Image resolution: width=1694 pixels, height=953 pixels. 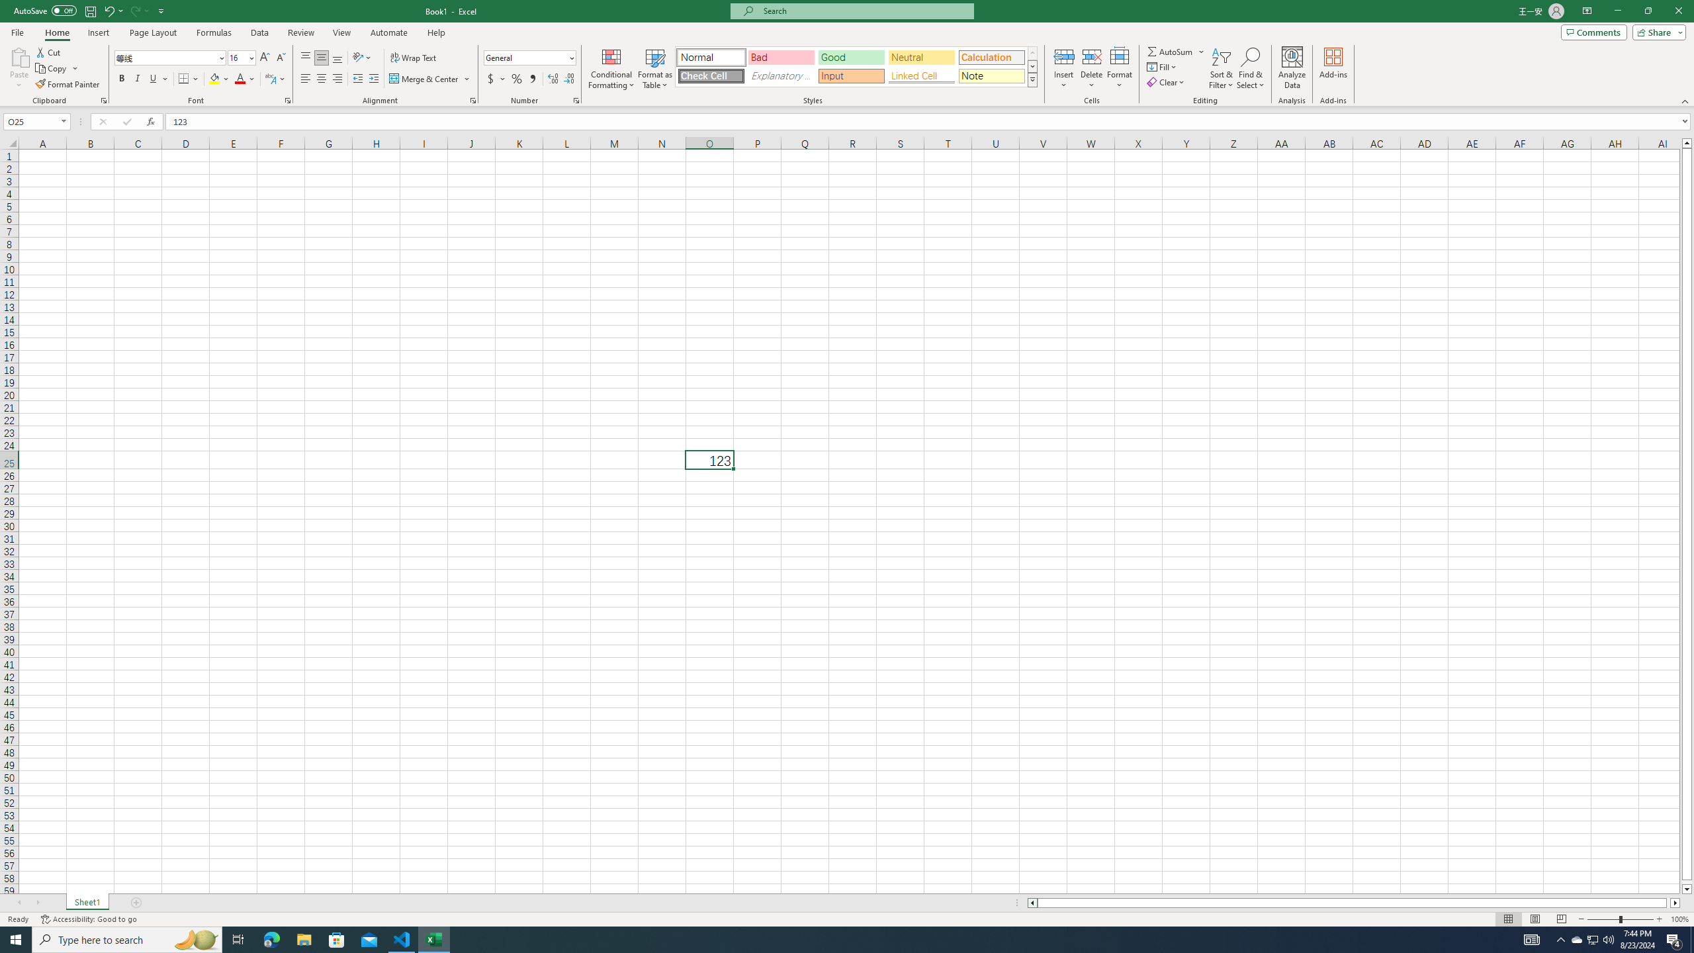 What do you see at coordinates (245, 79) in the screenshot?
I see `Font Color` at bounding box center [245, 79].